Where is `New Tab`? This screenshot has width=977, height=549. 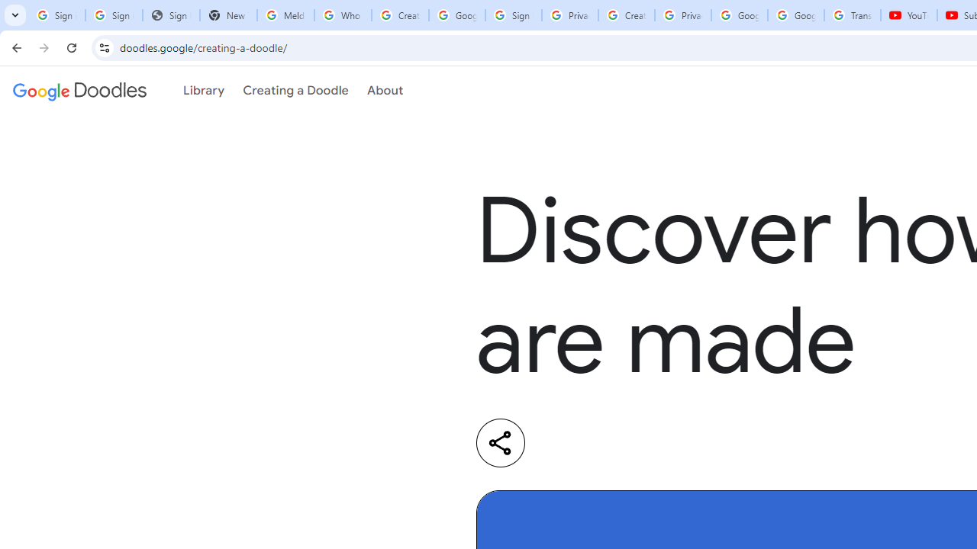 New Tab is located at coordinates (228, 15).